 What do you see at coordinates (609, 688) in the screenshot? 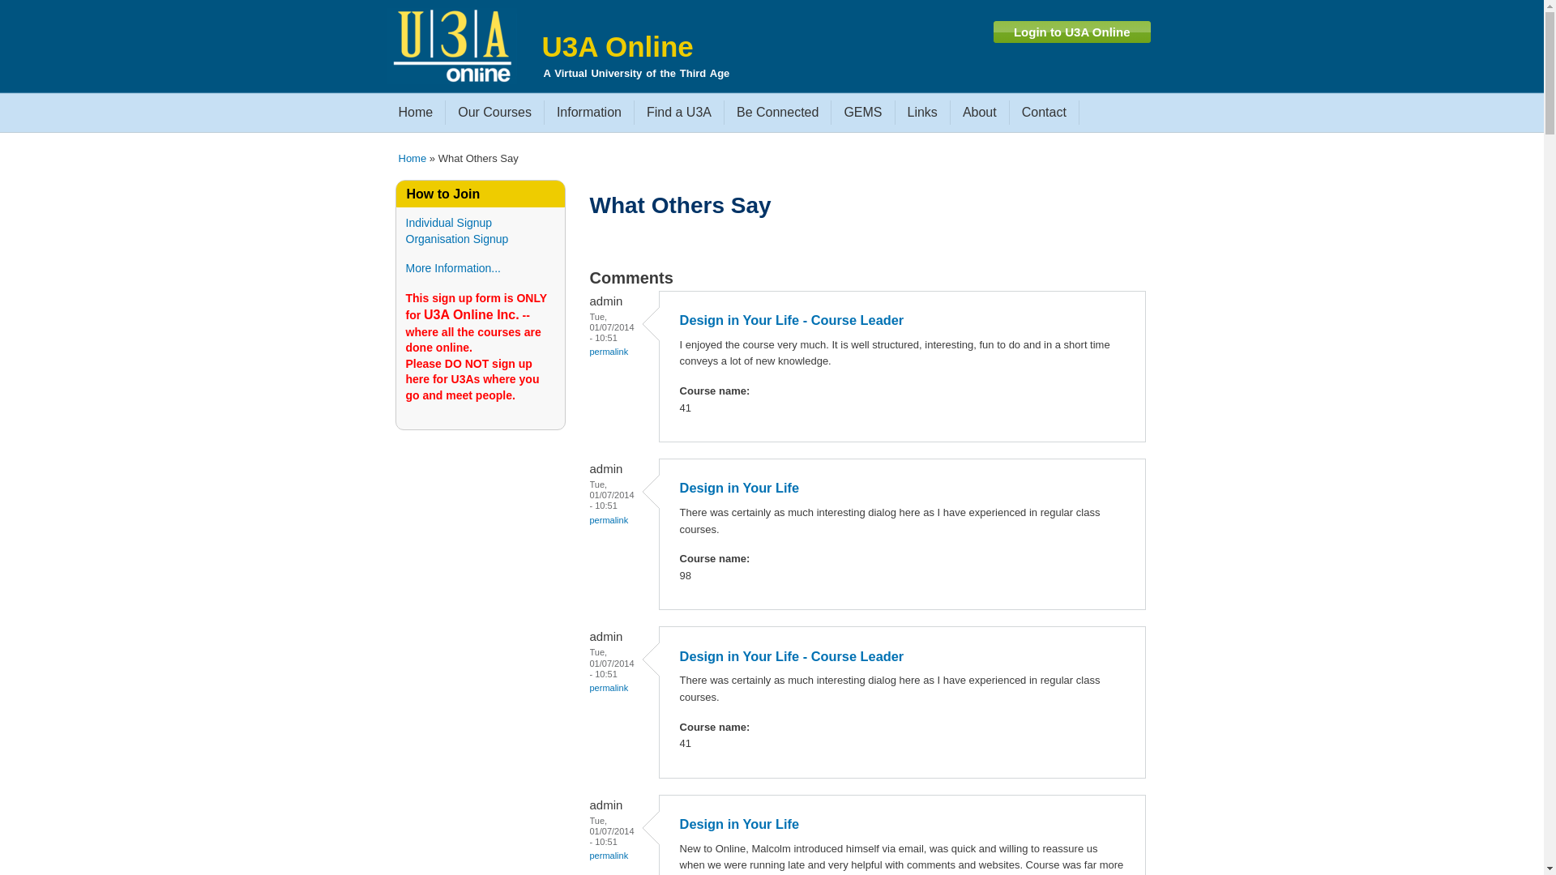
I see `permalink` at bounding box center [609, 688].